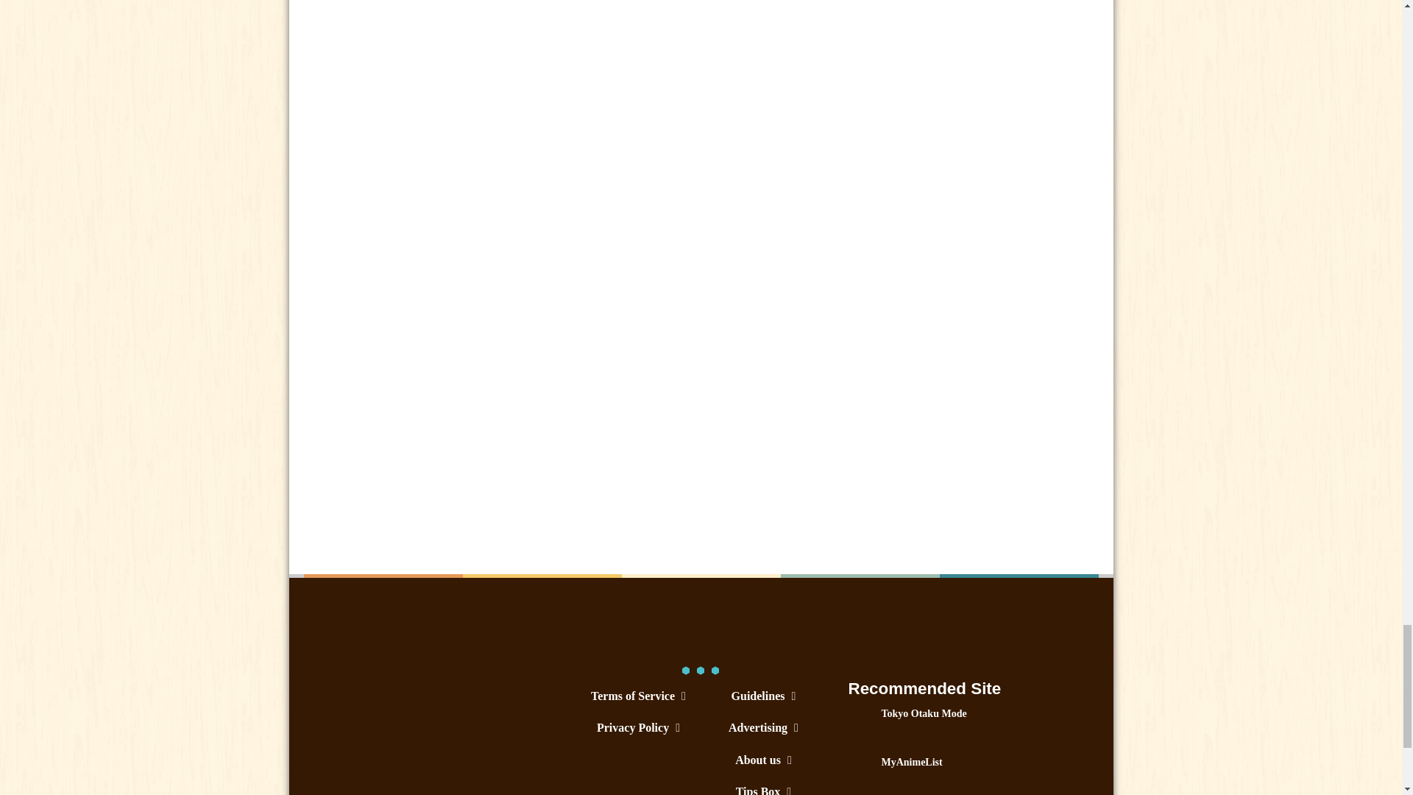 Image resolution: width=1413 pixels, height=795 pixels. I want to click on Privacy Policy, so click(637, 727).